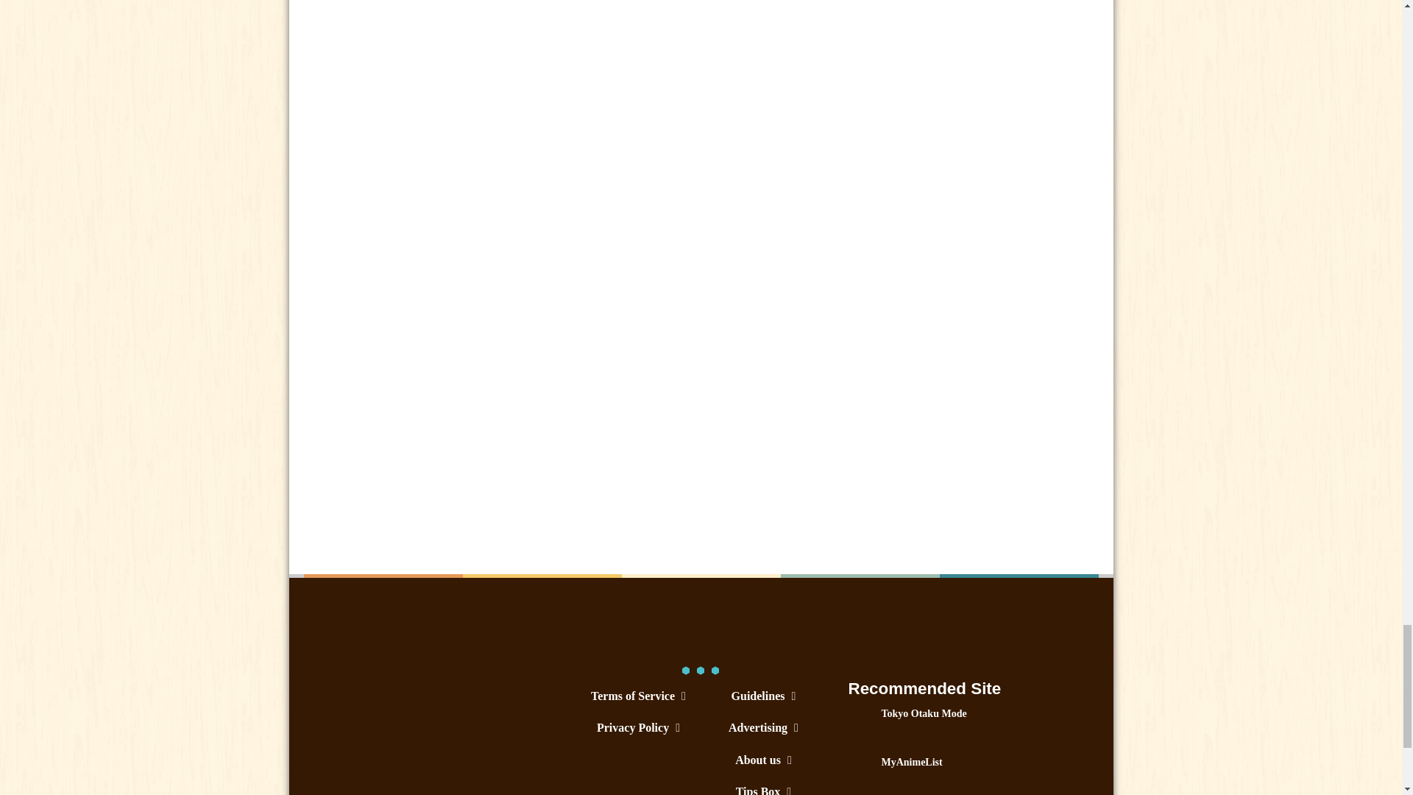 Image resolution: width=1413 pixels, height=795 pixels. I want to click on Privacy Policy, so click(637, 727).